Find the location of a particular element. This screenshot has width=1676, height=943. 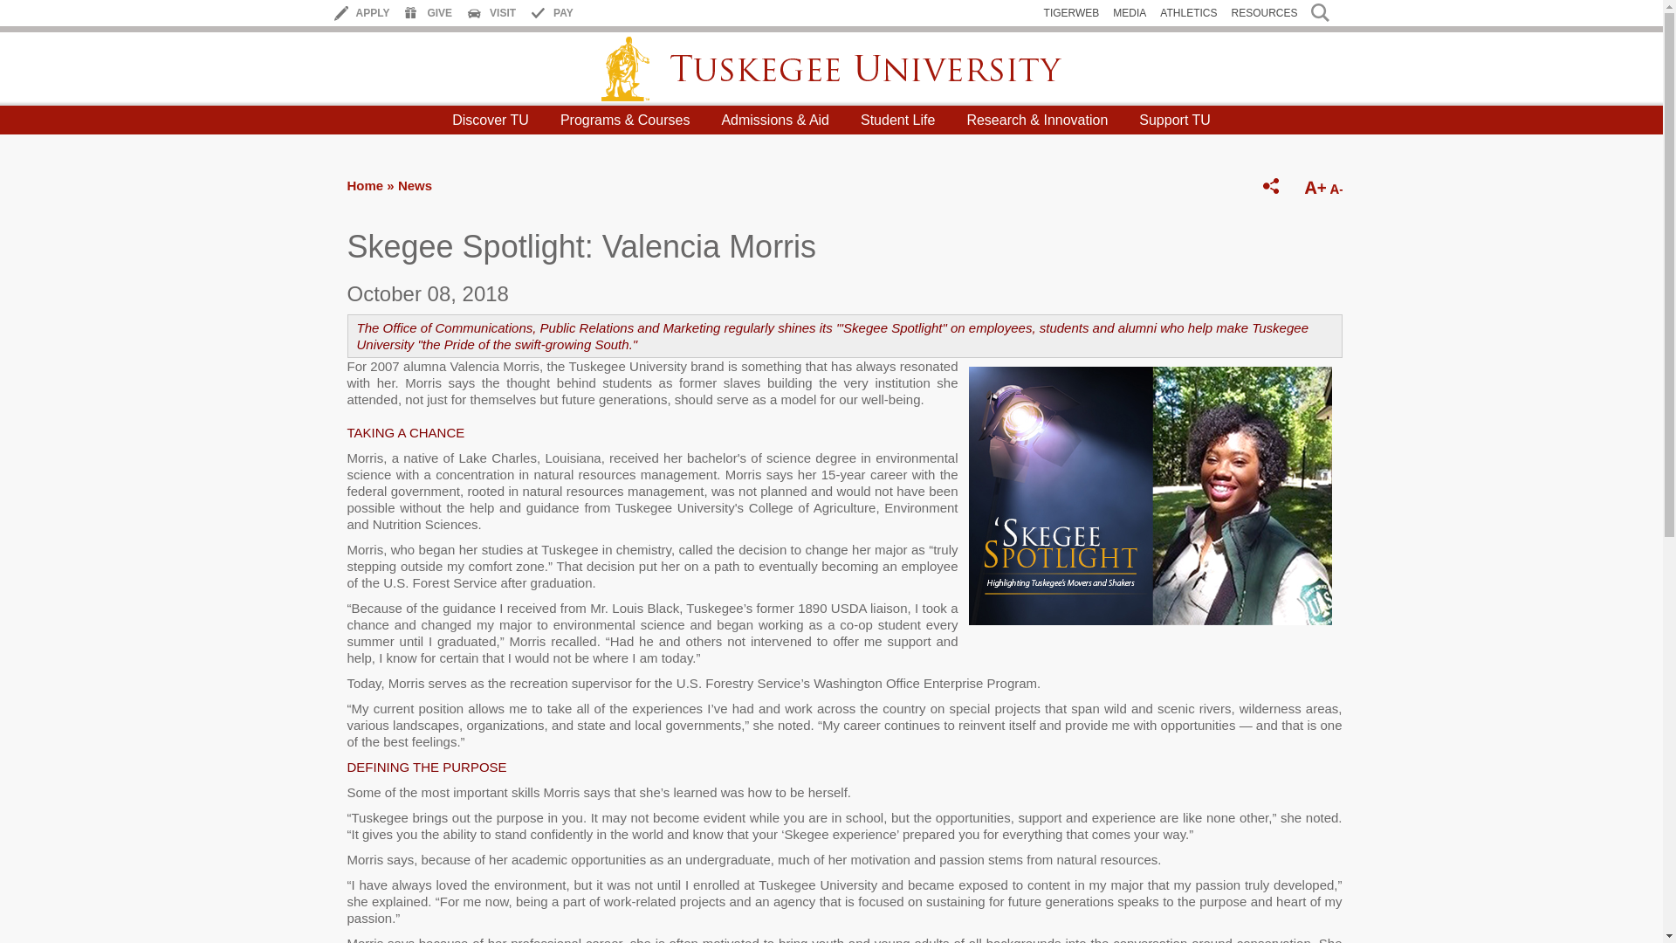

Tuskegee University is located at coordinates (831, 68).